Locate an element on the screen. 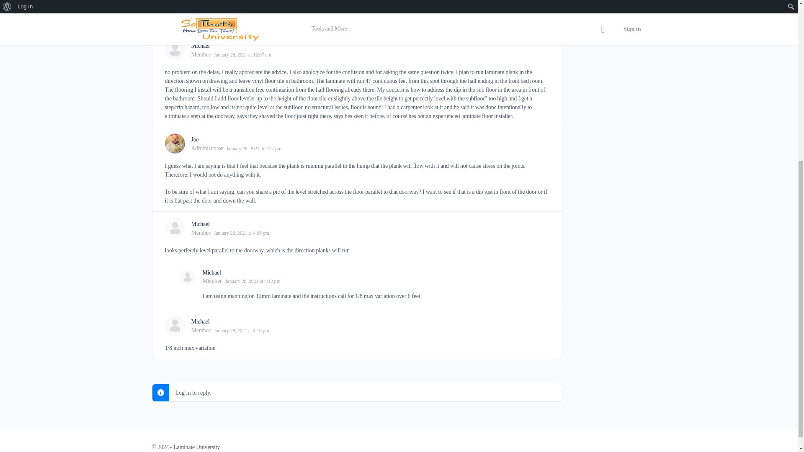  View Joe's profile is located at coordinates (175, 143).